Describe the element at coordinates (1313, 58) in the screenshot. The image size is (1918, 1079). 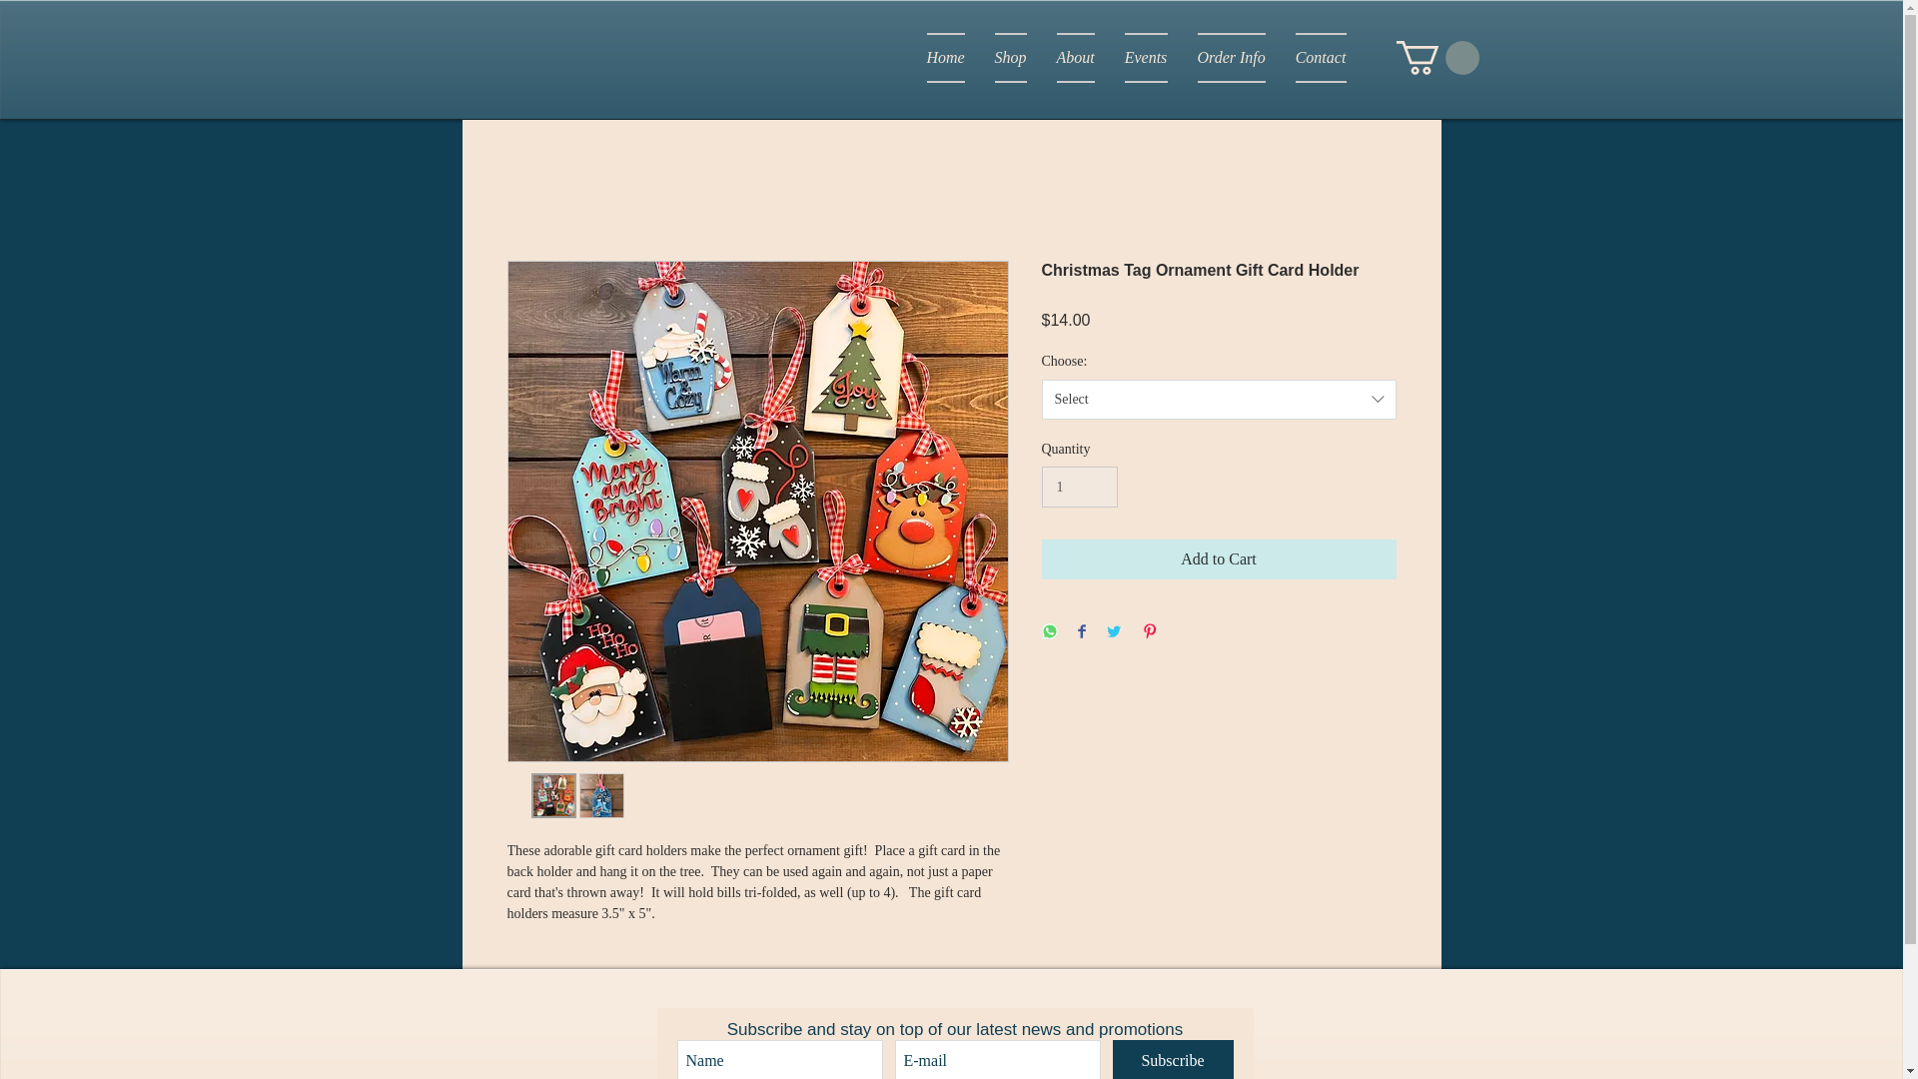
I see `Contact` at that location.